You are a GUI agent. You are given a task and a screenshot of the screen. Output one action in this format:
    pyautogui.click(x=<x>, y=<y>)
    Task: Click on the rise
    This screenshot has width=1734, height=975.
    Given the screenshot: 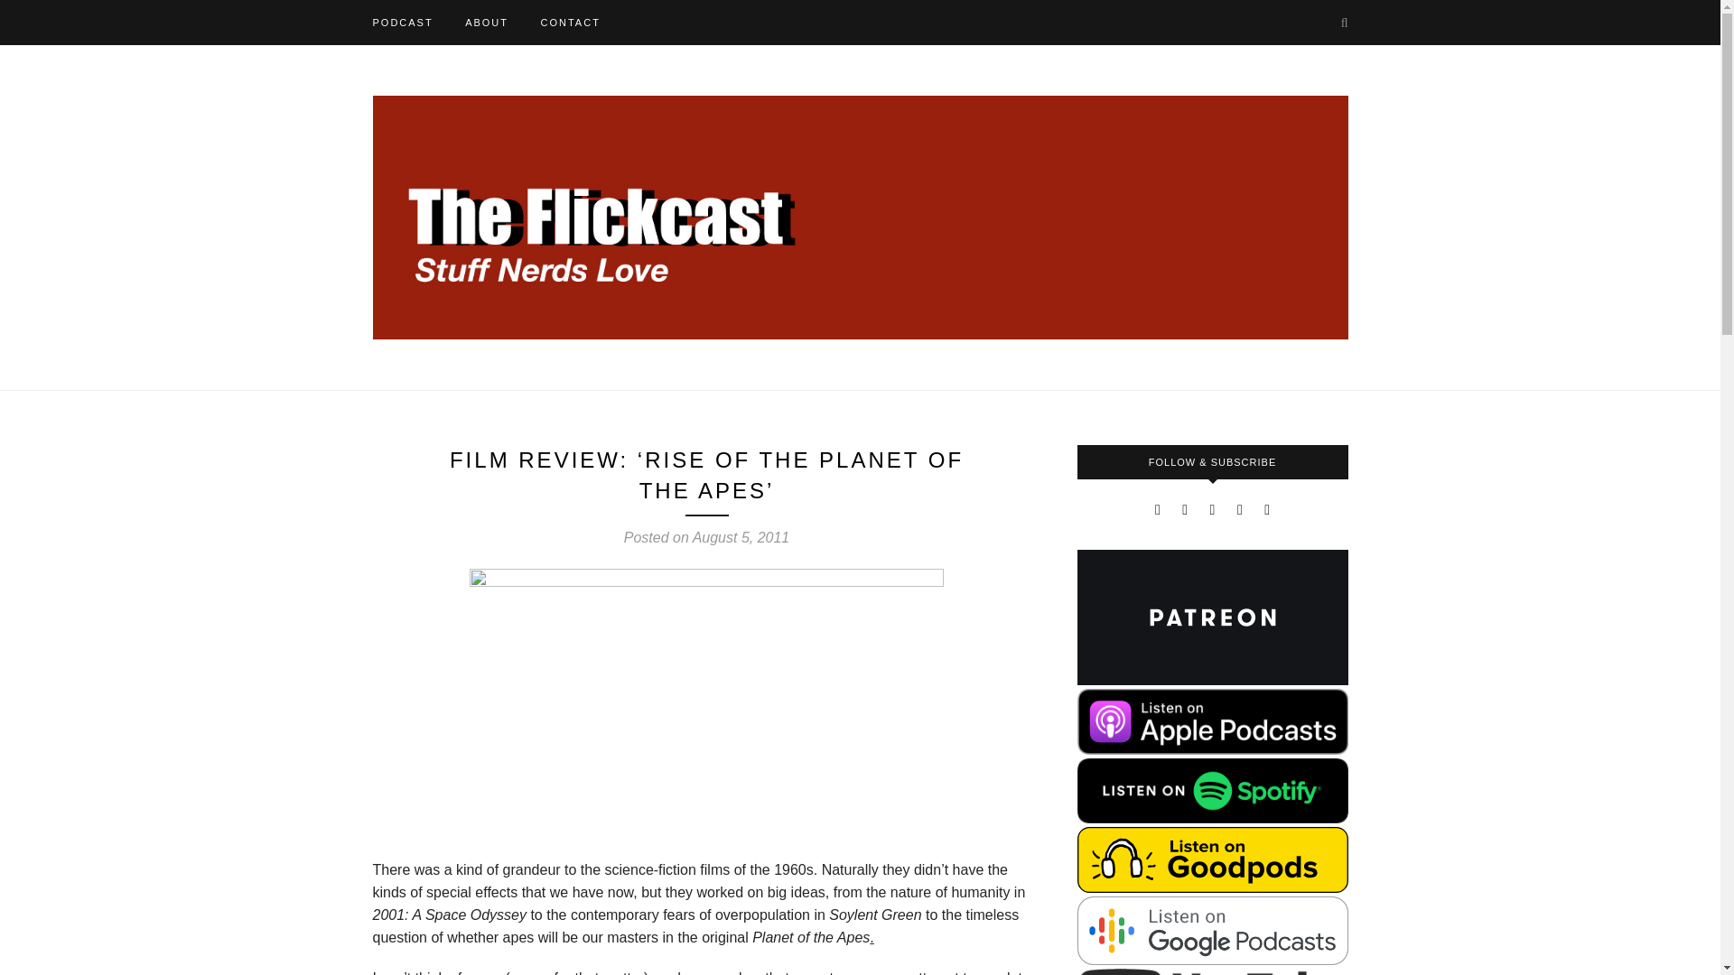 What is the action you would take?
    pyautogui.click(x=706, y=704)
    